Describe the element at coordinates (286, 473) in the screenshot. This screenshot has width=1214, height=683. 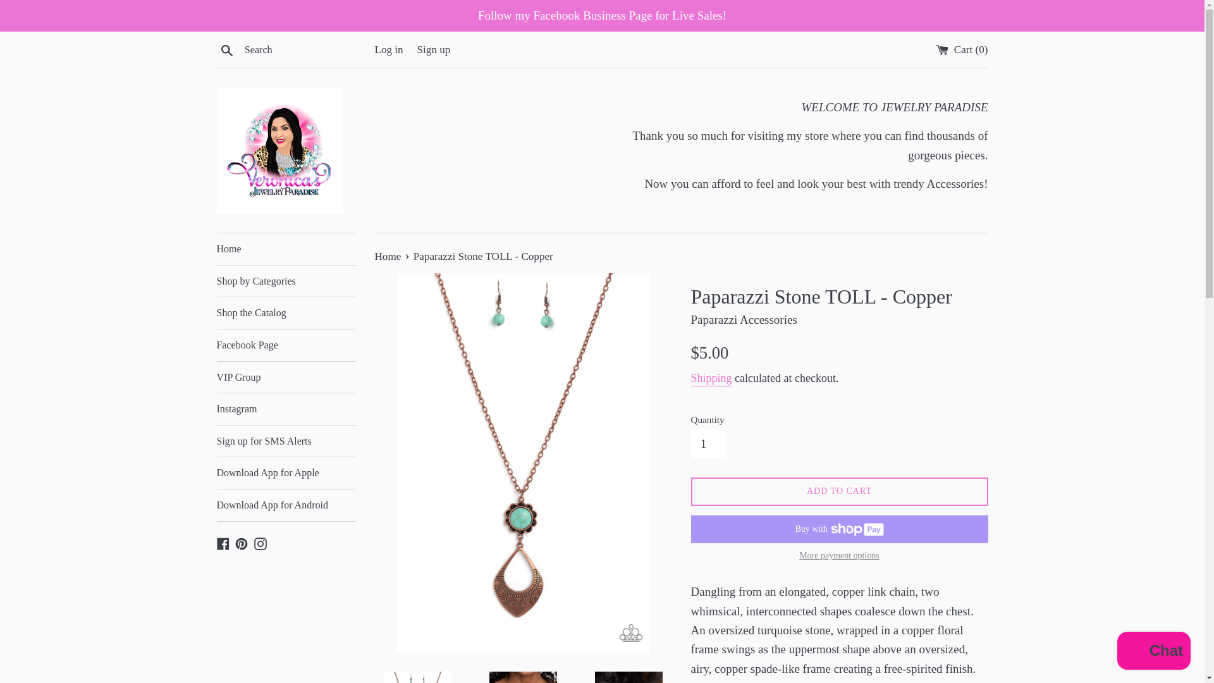
I see `Download App for Apple` at that location.